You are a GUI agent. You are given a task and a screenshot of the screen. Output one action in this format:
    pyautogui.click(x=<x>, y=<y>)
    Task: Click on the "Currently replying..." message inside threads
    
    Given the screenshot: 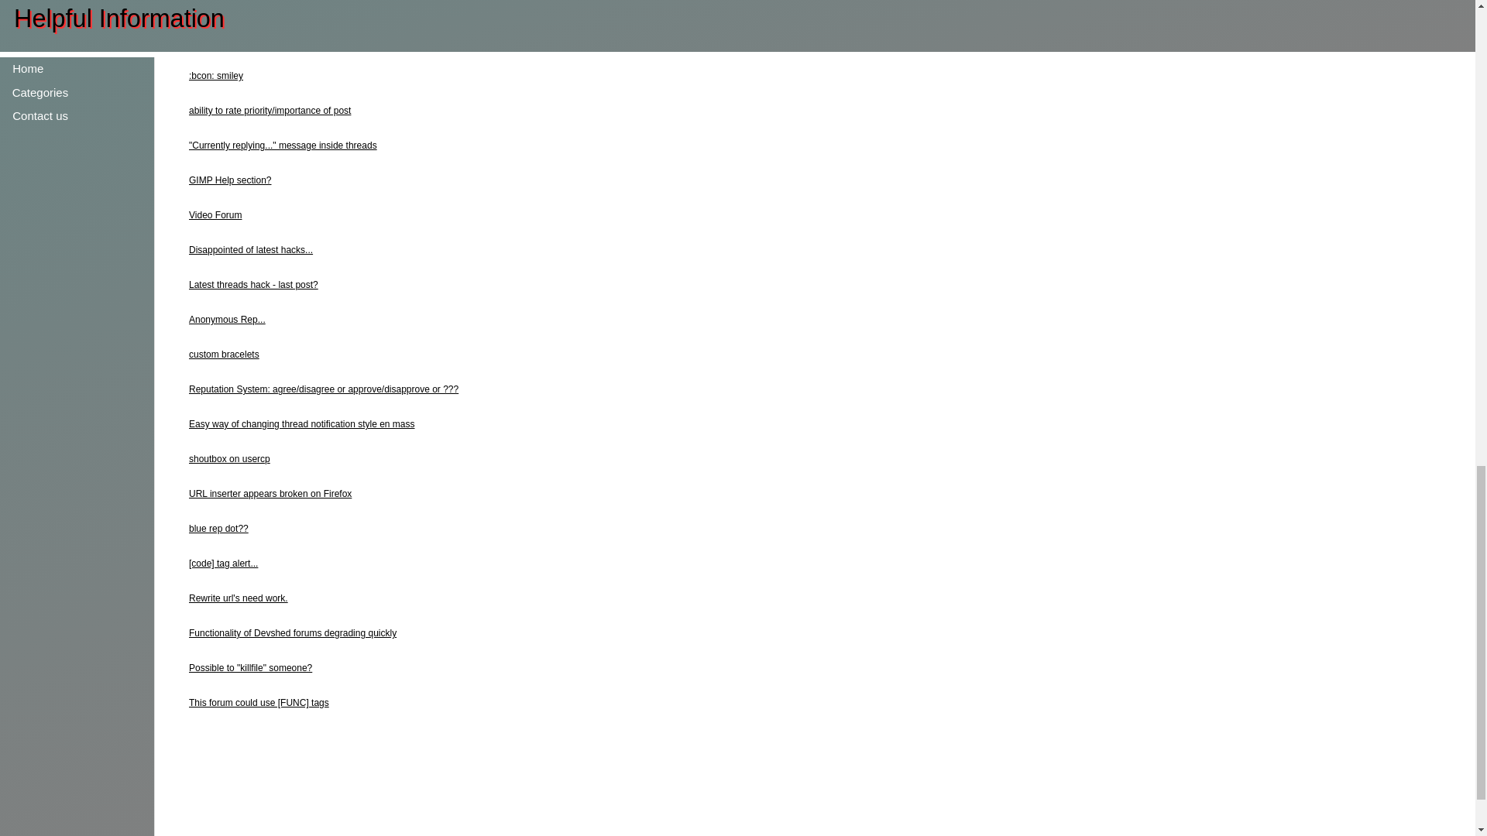 What is the action you would take?
    pyautogui.click(x=283, y=146)
    